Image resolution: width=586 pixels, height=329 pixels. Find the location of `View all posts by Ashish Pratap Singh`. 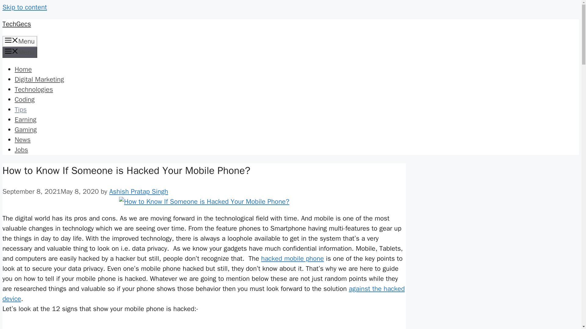

View all posts by Ashish Pratap Singh is located at coordinates (139, 191).